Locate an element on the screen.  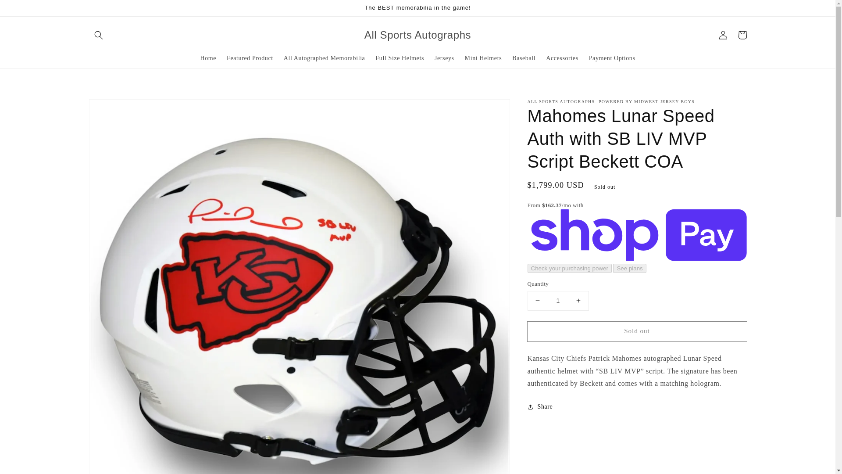
Skip to product information is located at coordinates (115, 108).